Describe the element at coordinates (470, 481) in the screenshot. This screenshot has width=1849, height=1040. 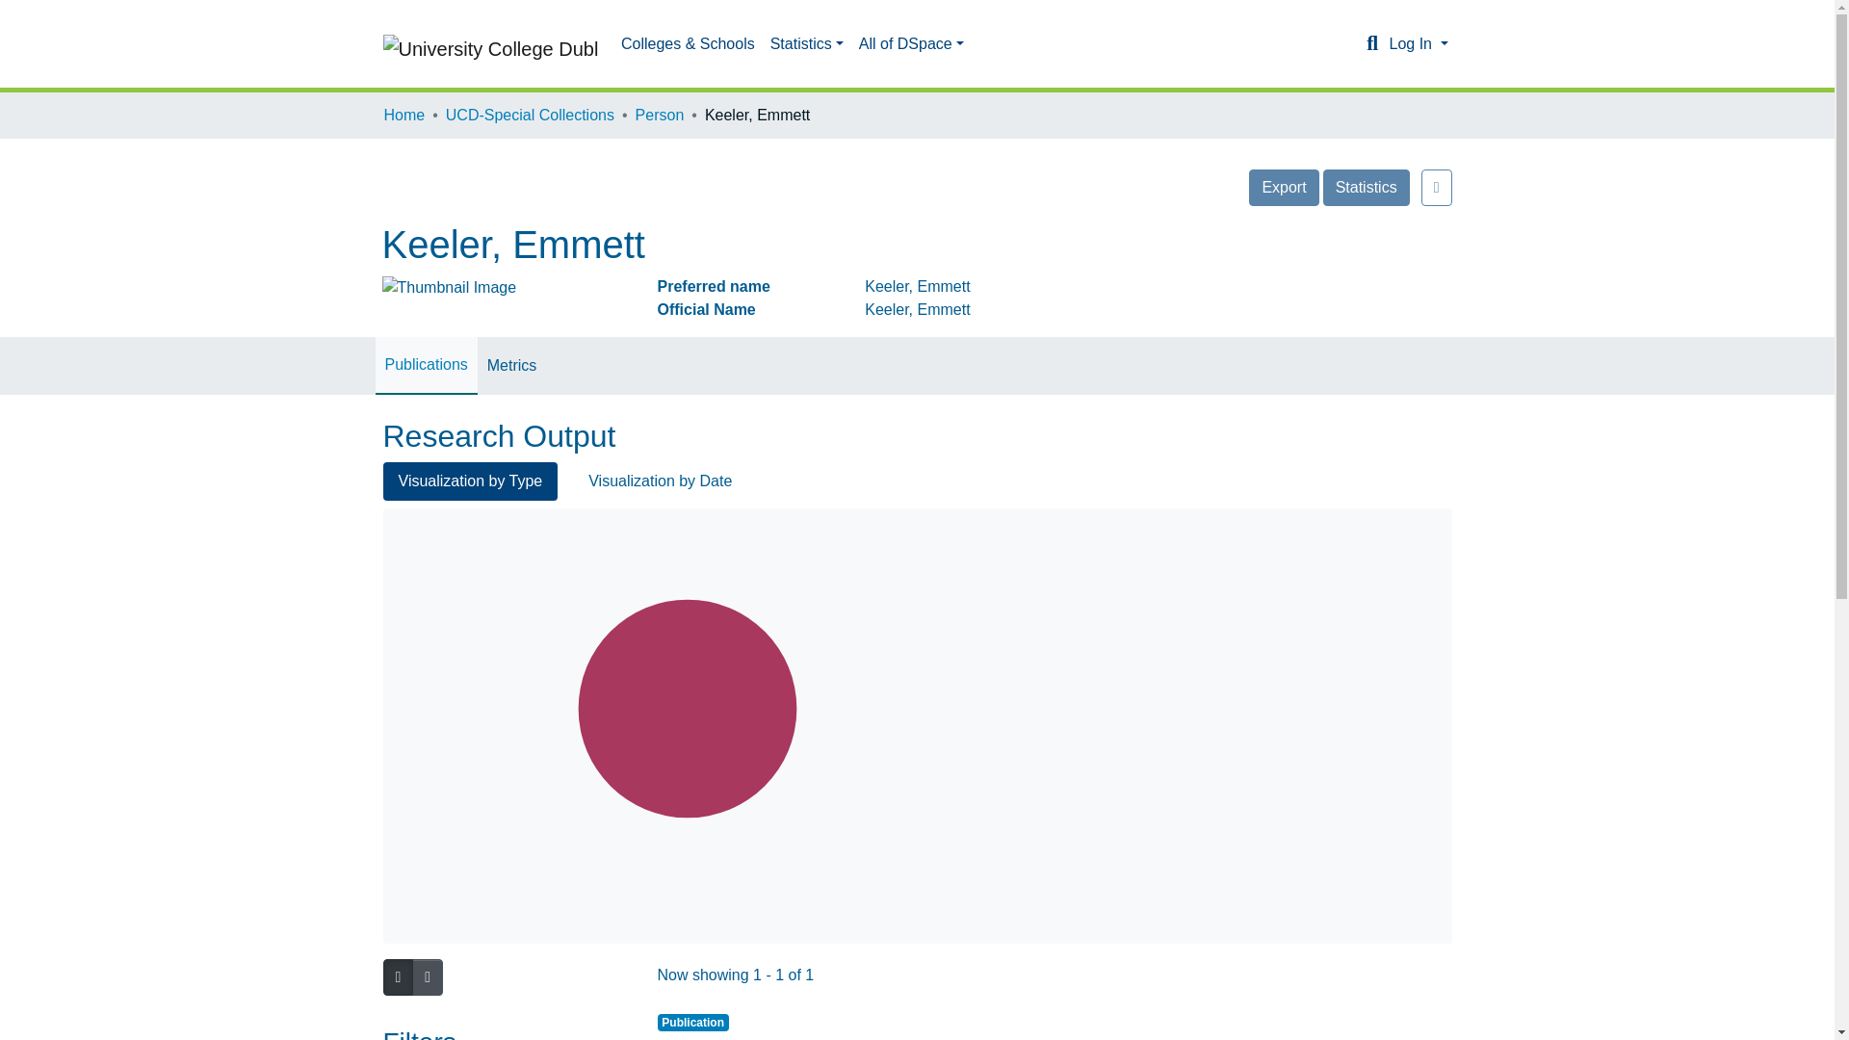
I see `Visualization by Type` at that location.